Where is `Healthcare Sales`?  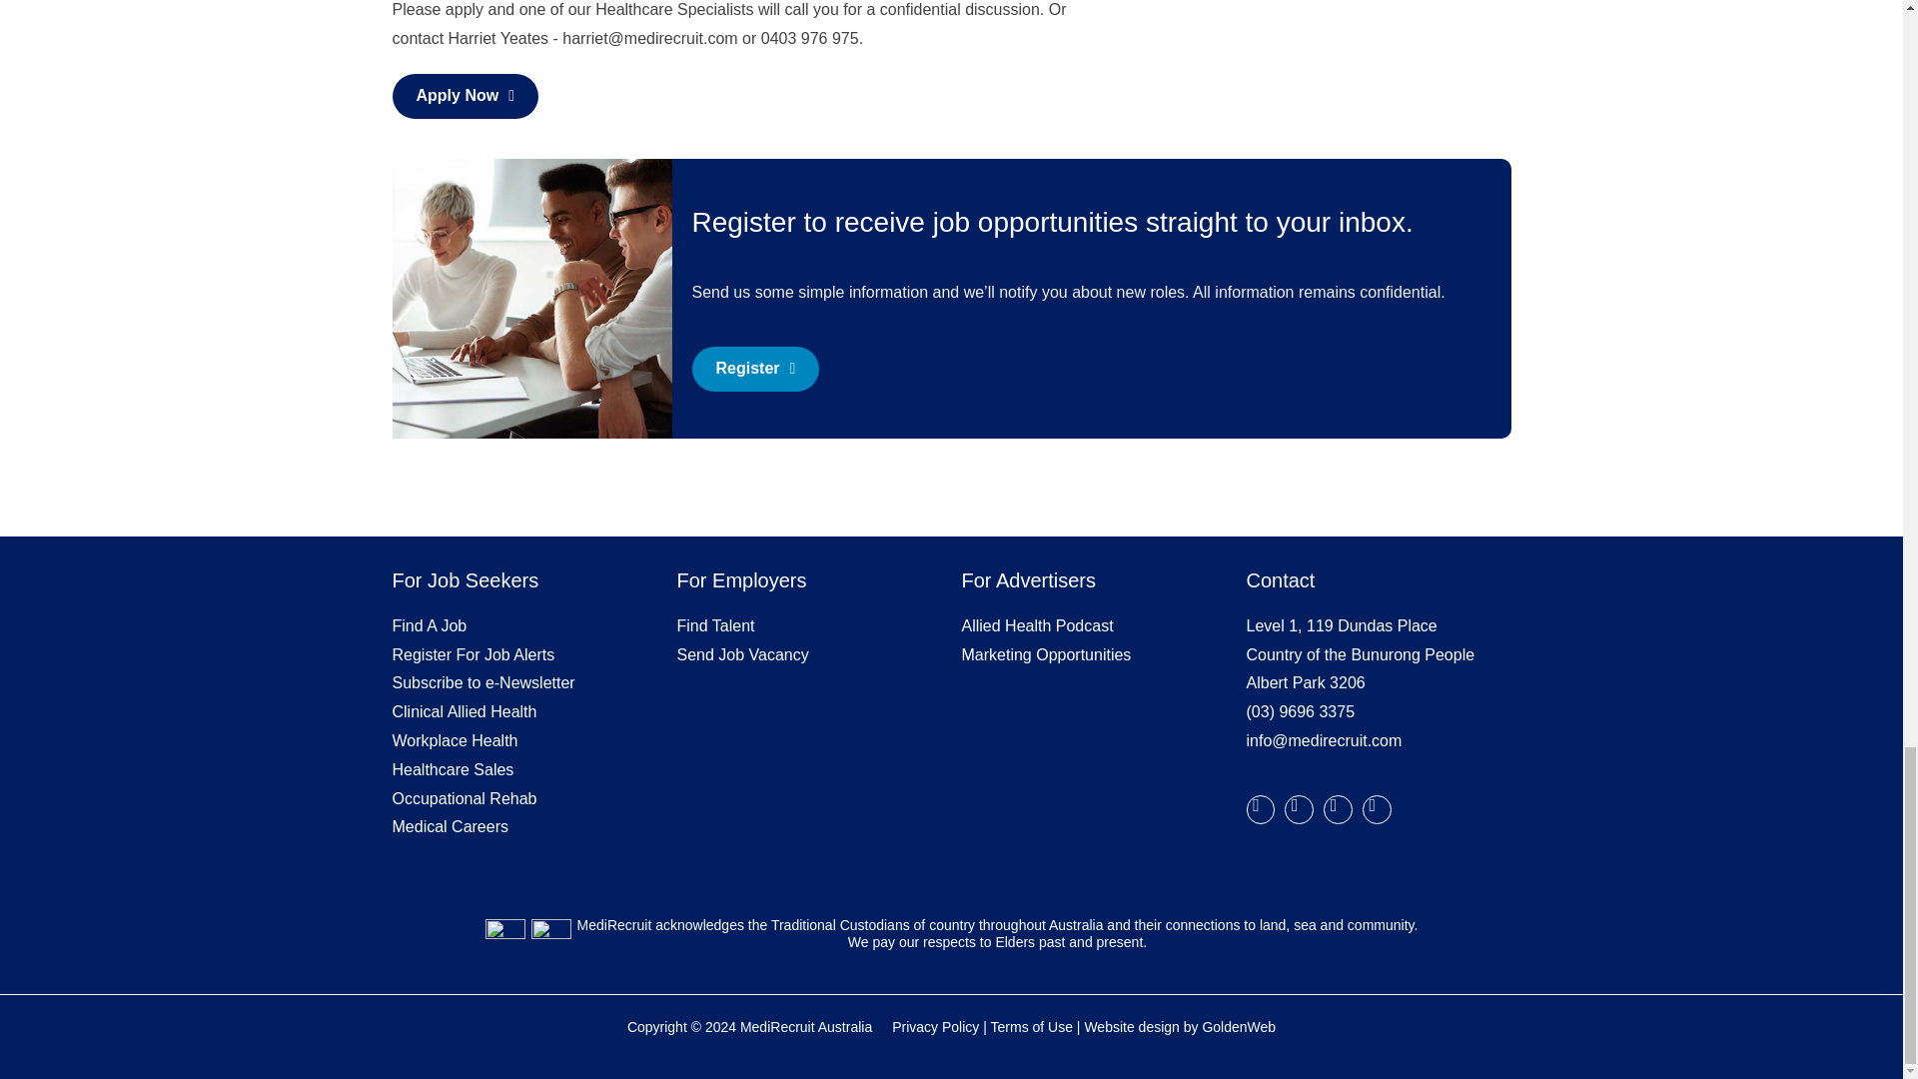 Healthcare Sales is located at coordinates (452, 769).